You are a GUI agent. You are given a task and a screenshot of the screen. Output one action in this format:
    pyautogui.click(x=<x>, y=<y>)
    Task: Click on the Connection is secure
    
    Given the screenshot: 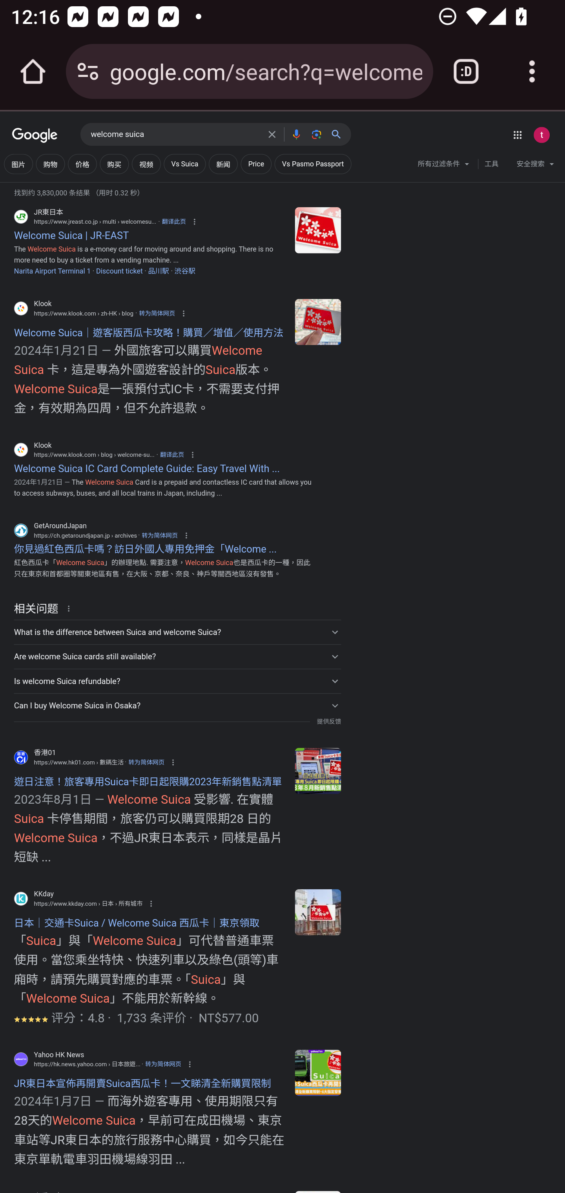 What is the action you would take?
    pyautogui.click(x=88, y=71)
    